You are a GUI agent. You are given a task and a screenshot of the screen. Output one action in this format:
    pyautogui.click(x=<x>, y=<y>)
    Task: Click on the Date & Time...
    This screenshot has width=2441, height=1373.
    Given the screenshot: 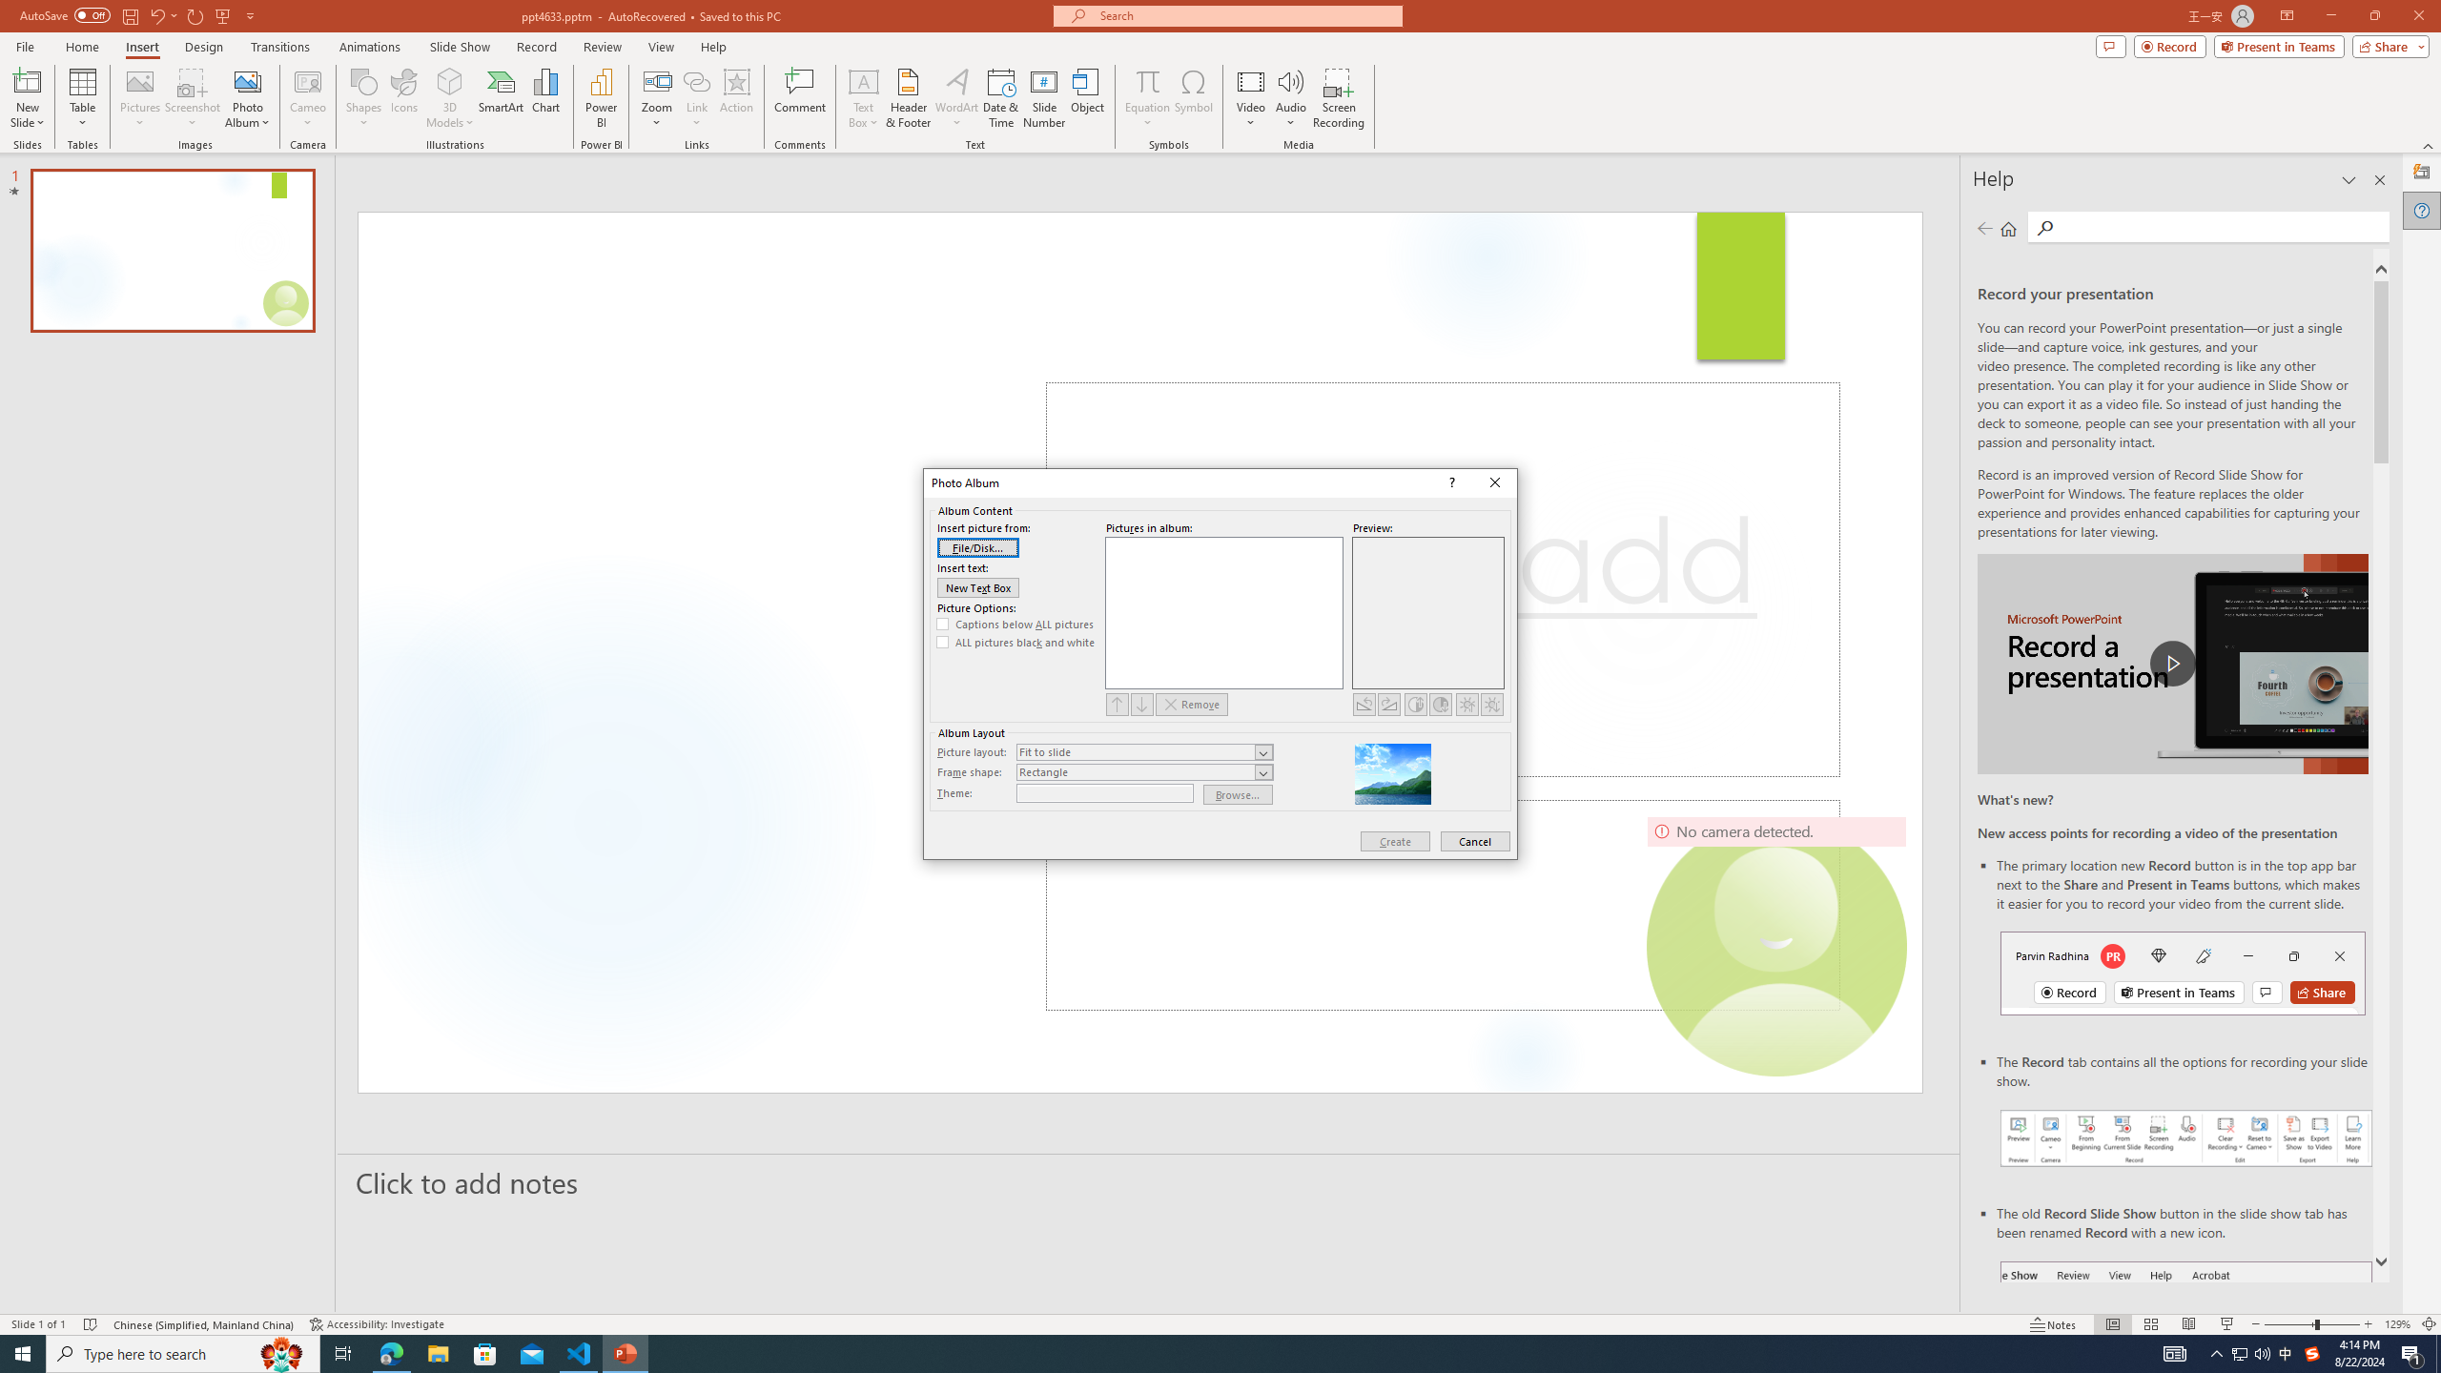 What is the action you would take?
    pyautogui.click(x=1001, y=98)
    